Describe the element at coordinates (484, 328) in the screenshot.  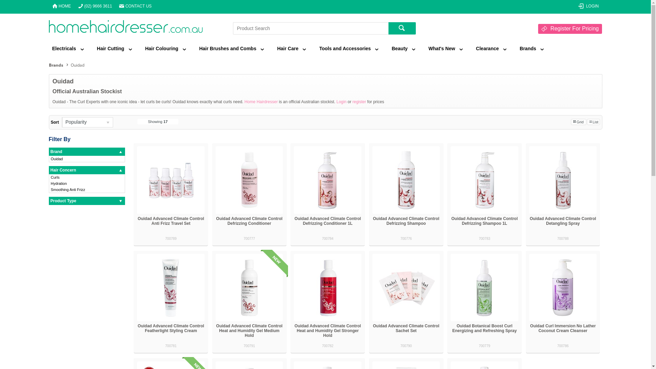
I see `Ouidad Botanical Boost Curl Energizing and Refreshing Spray` at that location.